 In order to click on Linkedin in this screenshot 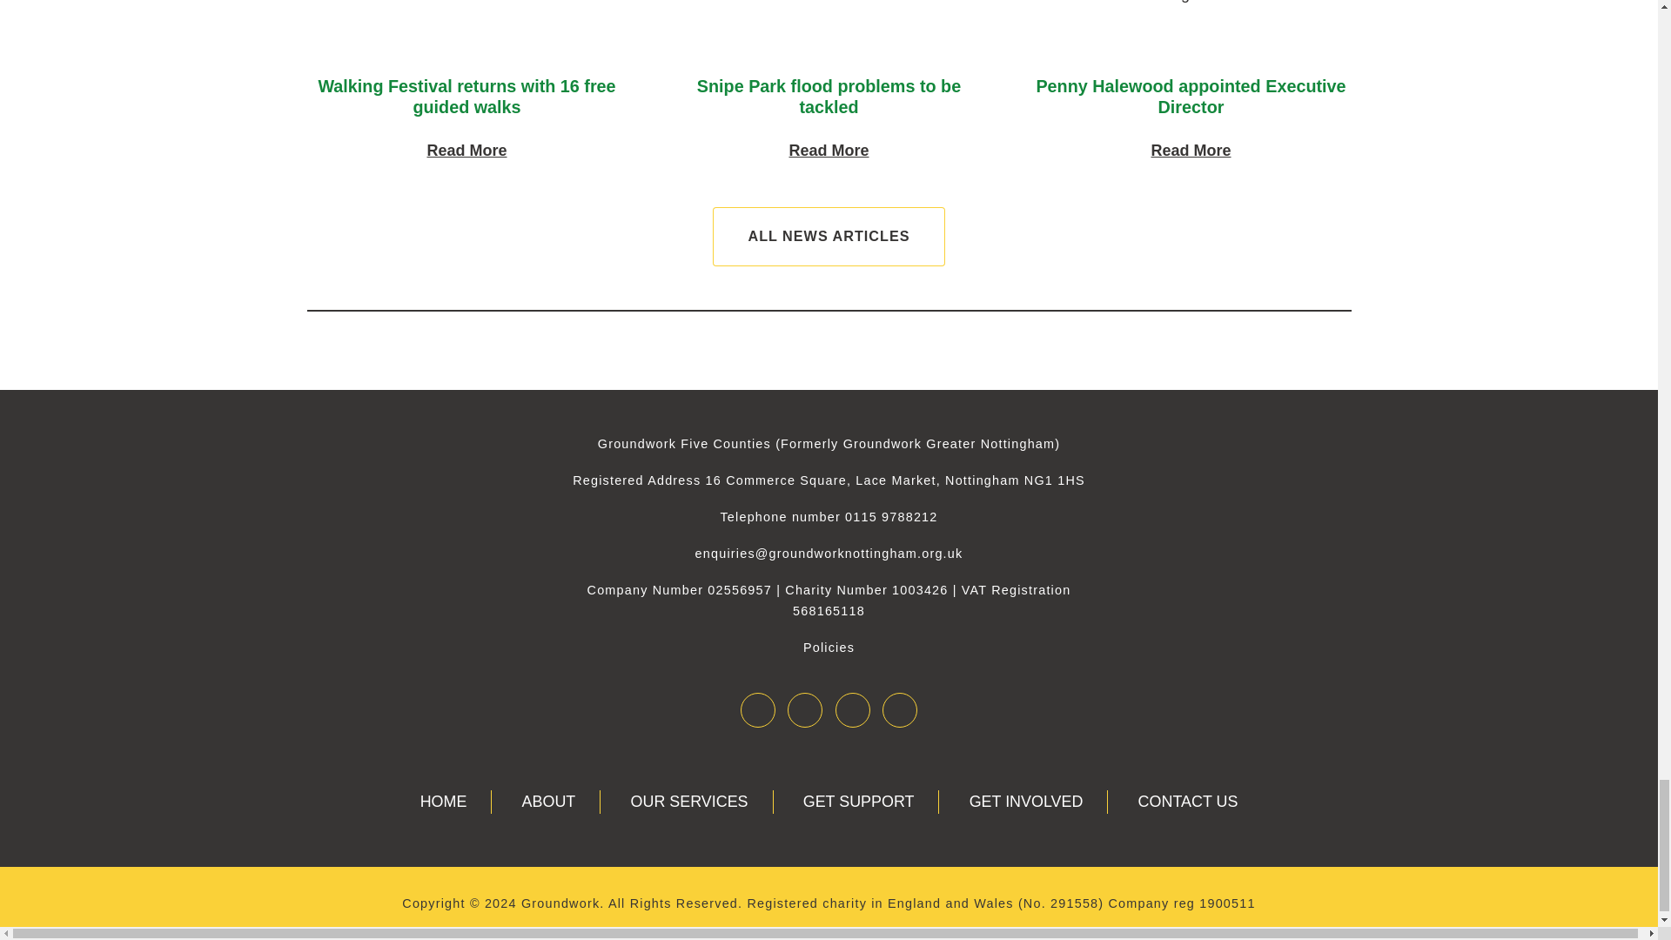, I will do `click(1191, 97)`.